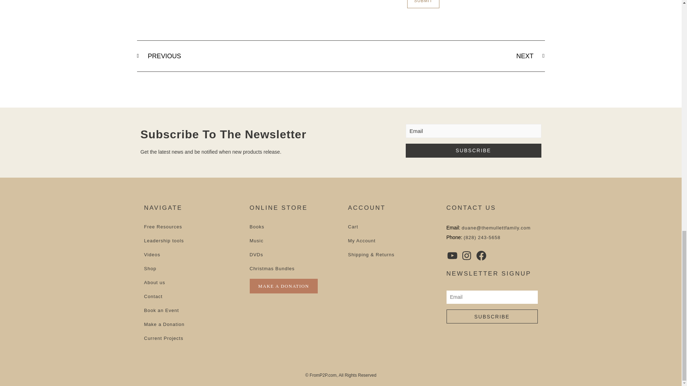 The width and height of the screenshot is (687, 386). Describe the element at coordinates (239, 55) in the screenshot. I see `PREVIOUS` at that location.